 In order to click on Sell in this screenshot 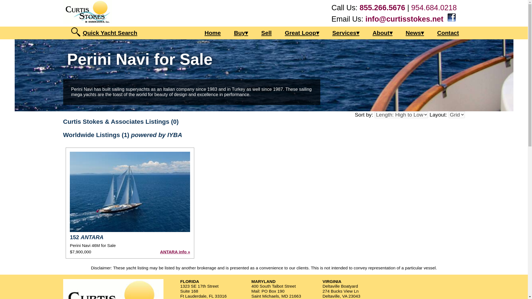, I will do `click(267, 33)`.